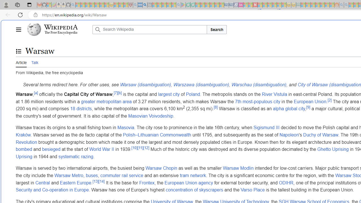 The width and height of the screenshot is (361, 203). I want to click on tram network, so click(193, 175).